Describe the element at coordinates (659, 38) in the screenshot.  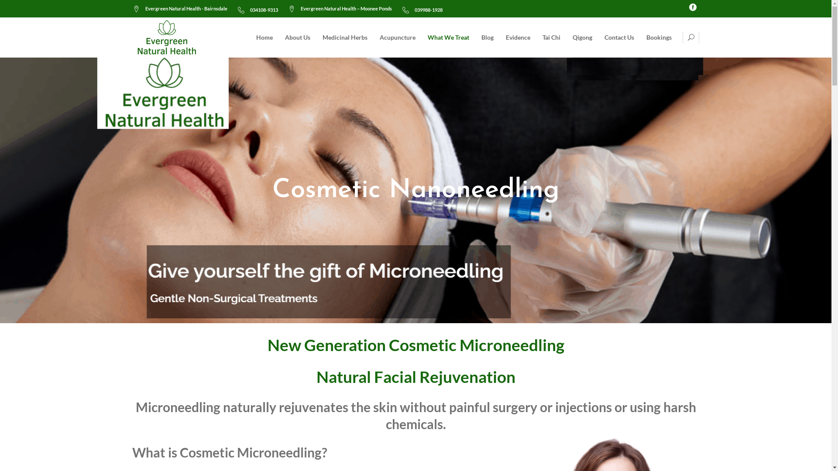
I see `Bookings` at that location.